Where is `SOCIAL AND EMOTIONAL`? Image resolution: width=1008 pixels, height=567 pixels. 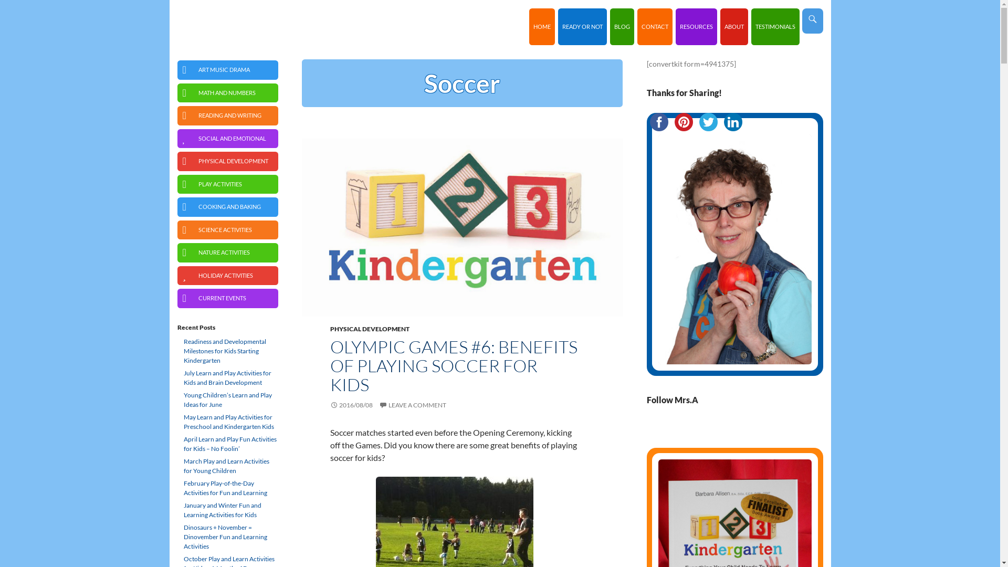
SOCIAL AND EMOTIONAL is located at coordinates (228, 139).